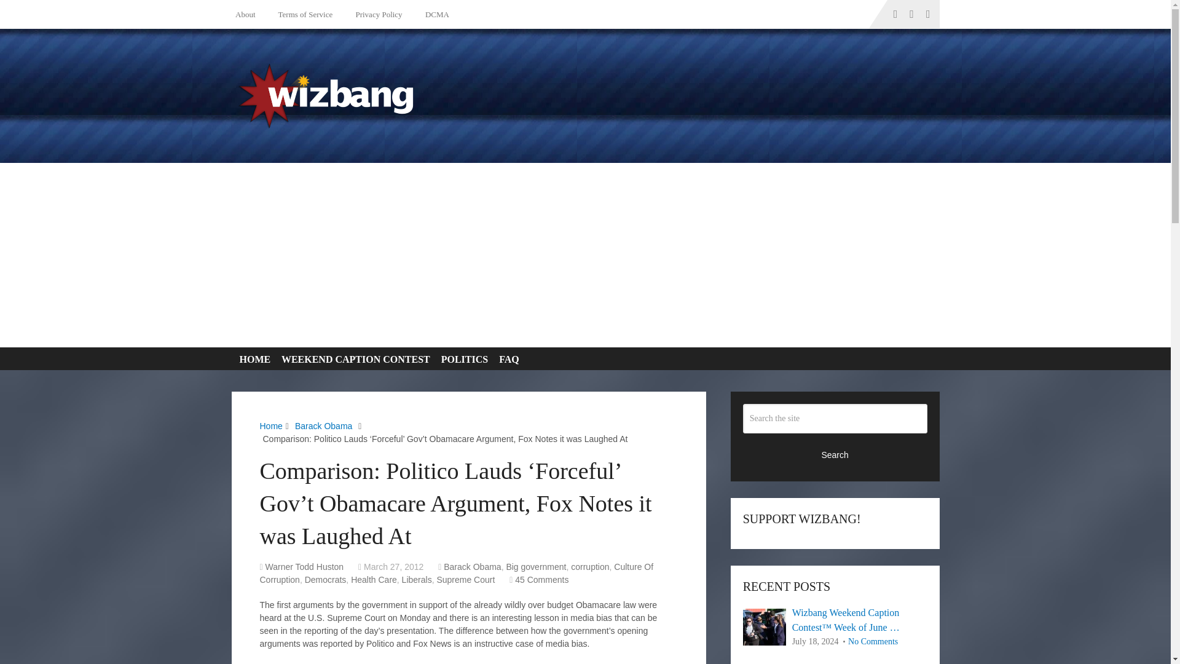  What do you see at coordinates (456, 573) in the screenshot?
I see `View all posts in Culture Of Corruption` at bounding box center [456, 573].